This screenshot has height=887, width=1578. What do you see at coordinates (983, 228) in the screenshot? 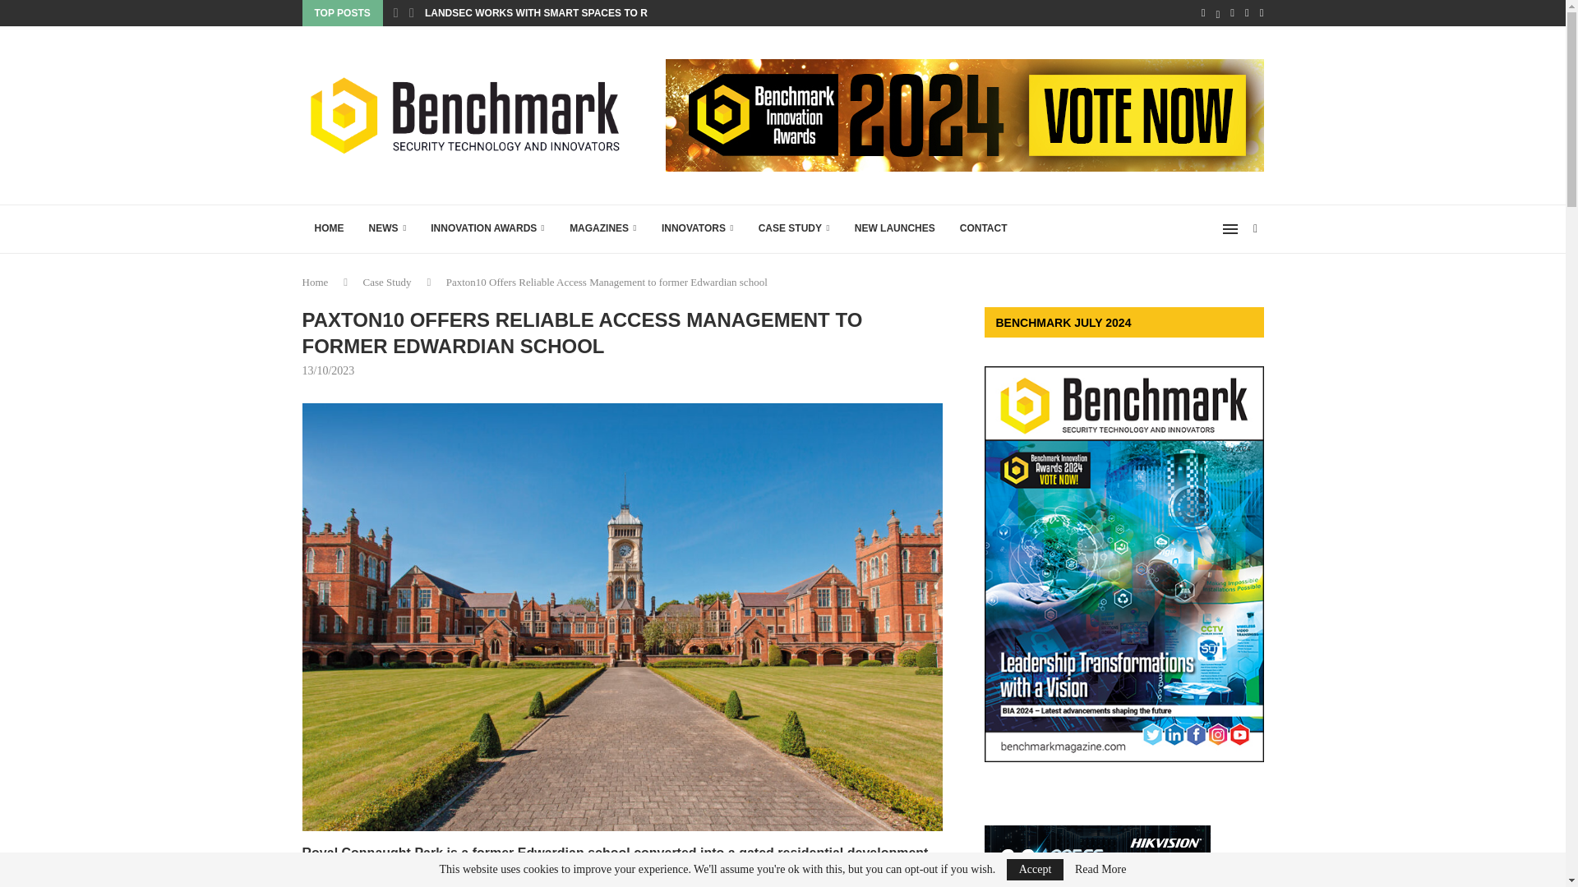
I see `CONTACT` at bounding box center [983, 228].